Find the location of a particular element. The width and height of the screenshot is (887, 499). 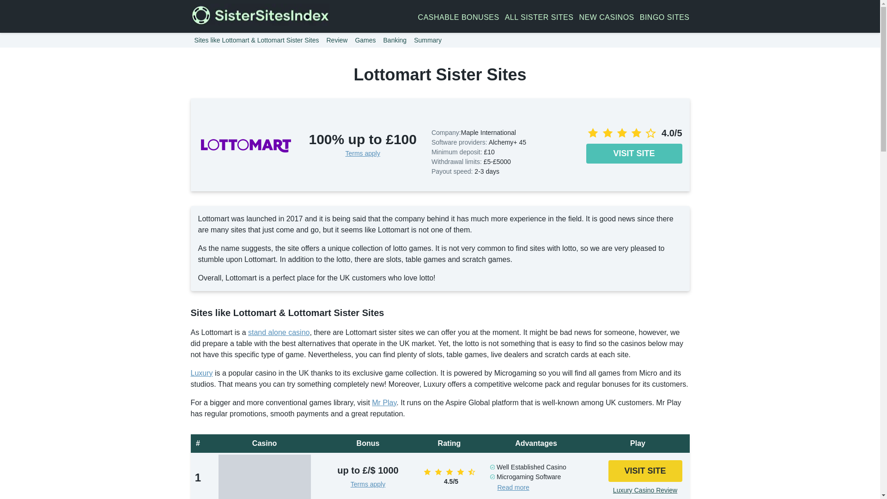

Luxury is located at coordinates (201, 373).